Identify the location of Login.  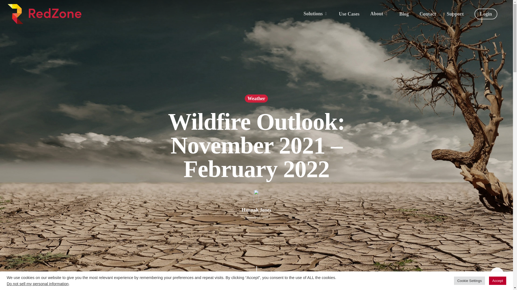
(486, 14).